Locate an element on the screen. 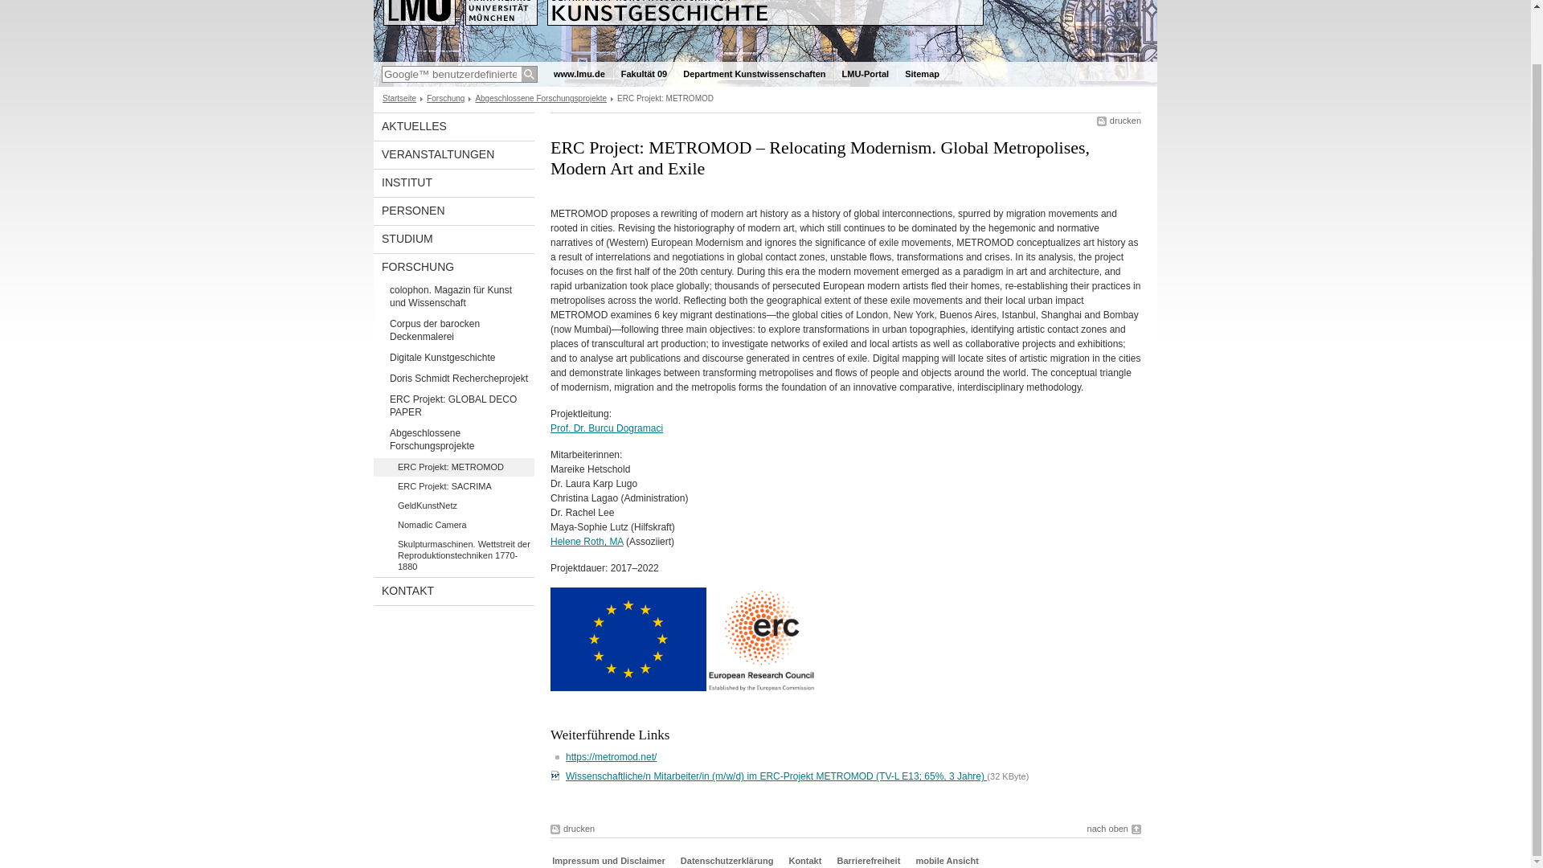 This screenshot has width=1543, height=868. LMU-Portal is located at coordinates (866, 74).